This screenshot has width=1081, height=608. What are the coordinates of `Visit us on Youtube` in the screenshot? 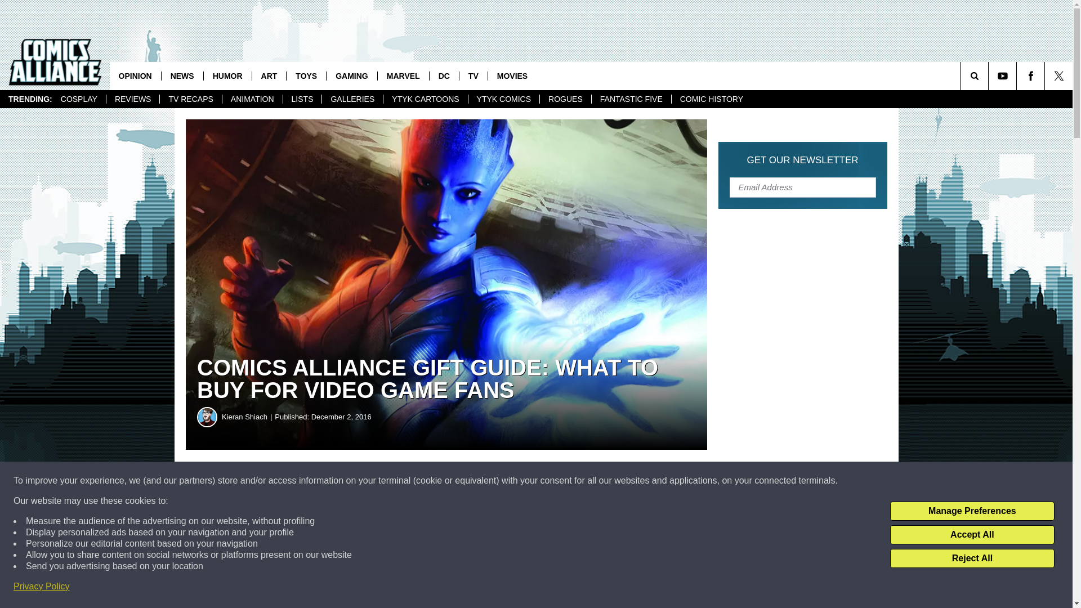 It's located at (1002, 75).